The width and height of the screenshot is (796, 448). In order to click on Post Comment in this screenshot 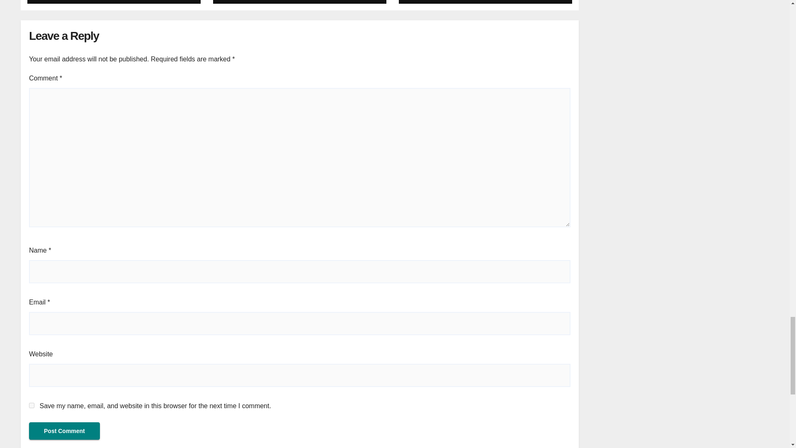, I will do `click(64, 431)`.